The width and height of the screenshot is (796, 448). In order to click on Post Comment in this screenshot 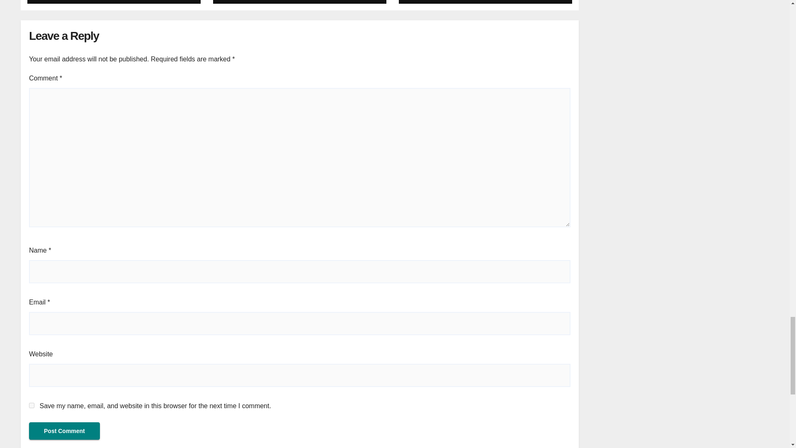, I will do `click(64, 431)`.